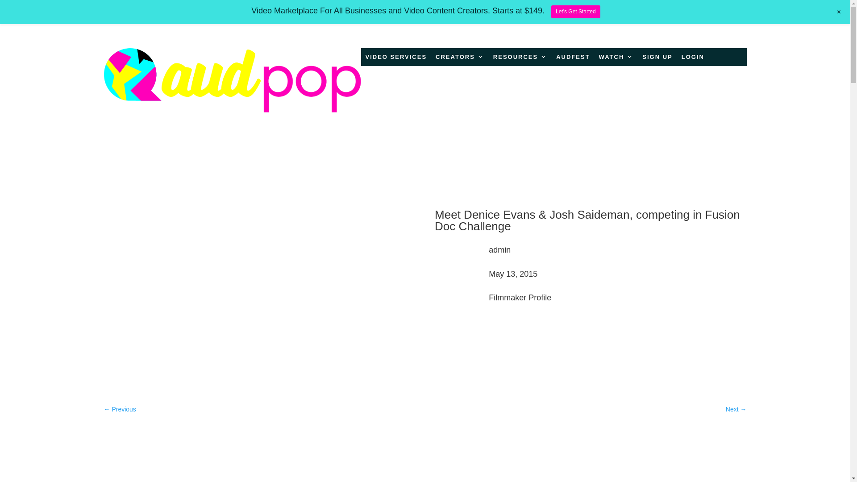 Image resolution: width=857 pixels, height=482 pixels. Describe the element at coordinates (395, 57) in the screenshot. I see `VIDEO SERVICES` at that location.